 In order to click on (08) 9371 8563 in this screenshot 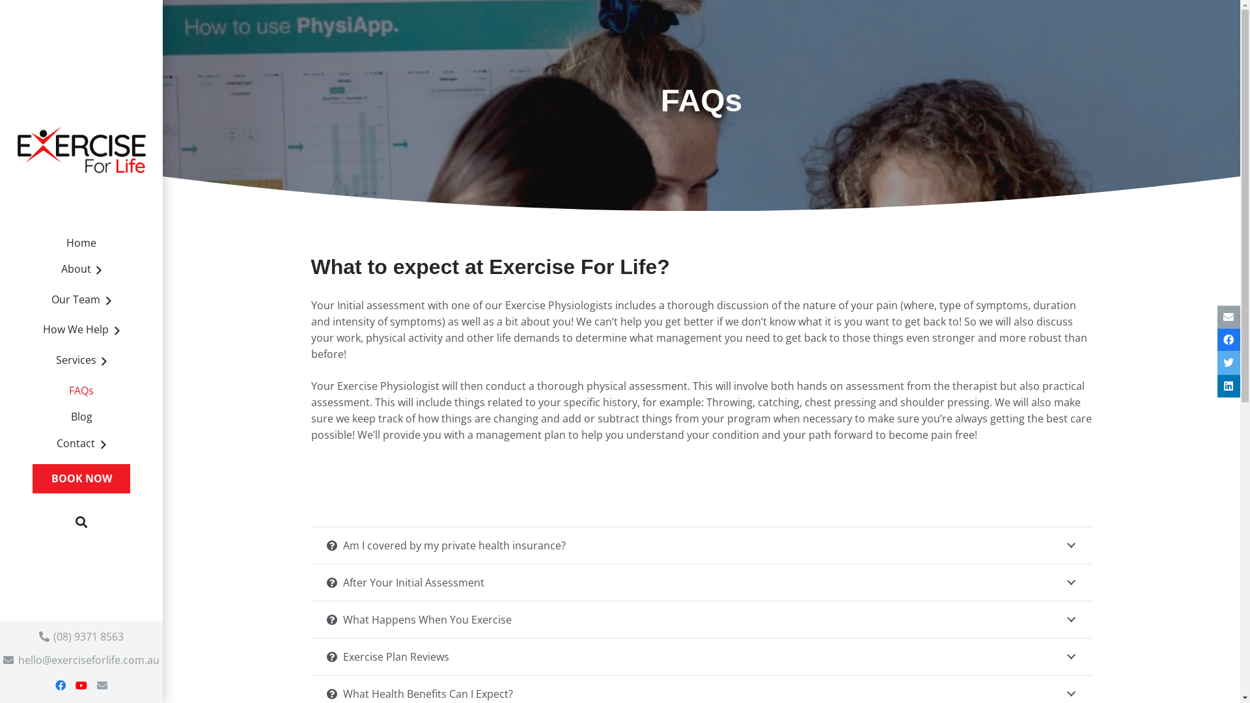, I will do `click(81, 637)`.